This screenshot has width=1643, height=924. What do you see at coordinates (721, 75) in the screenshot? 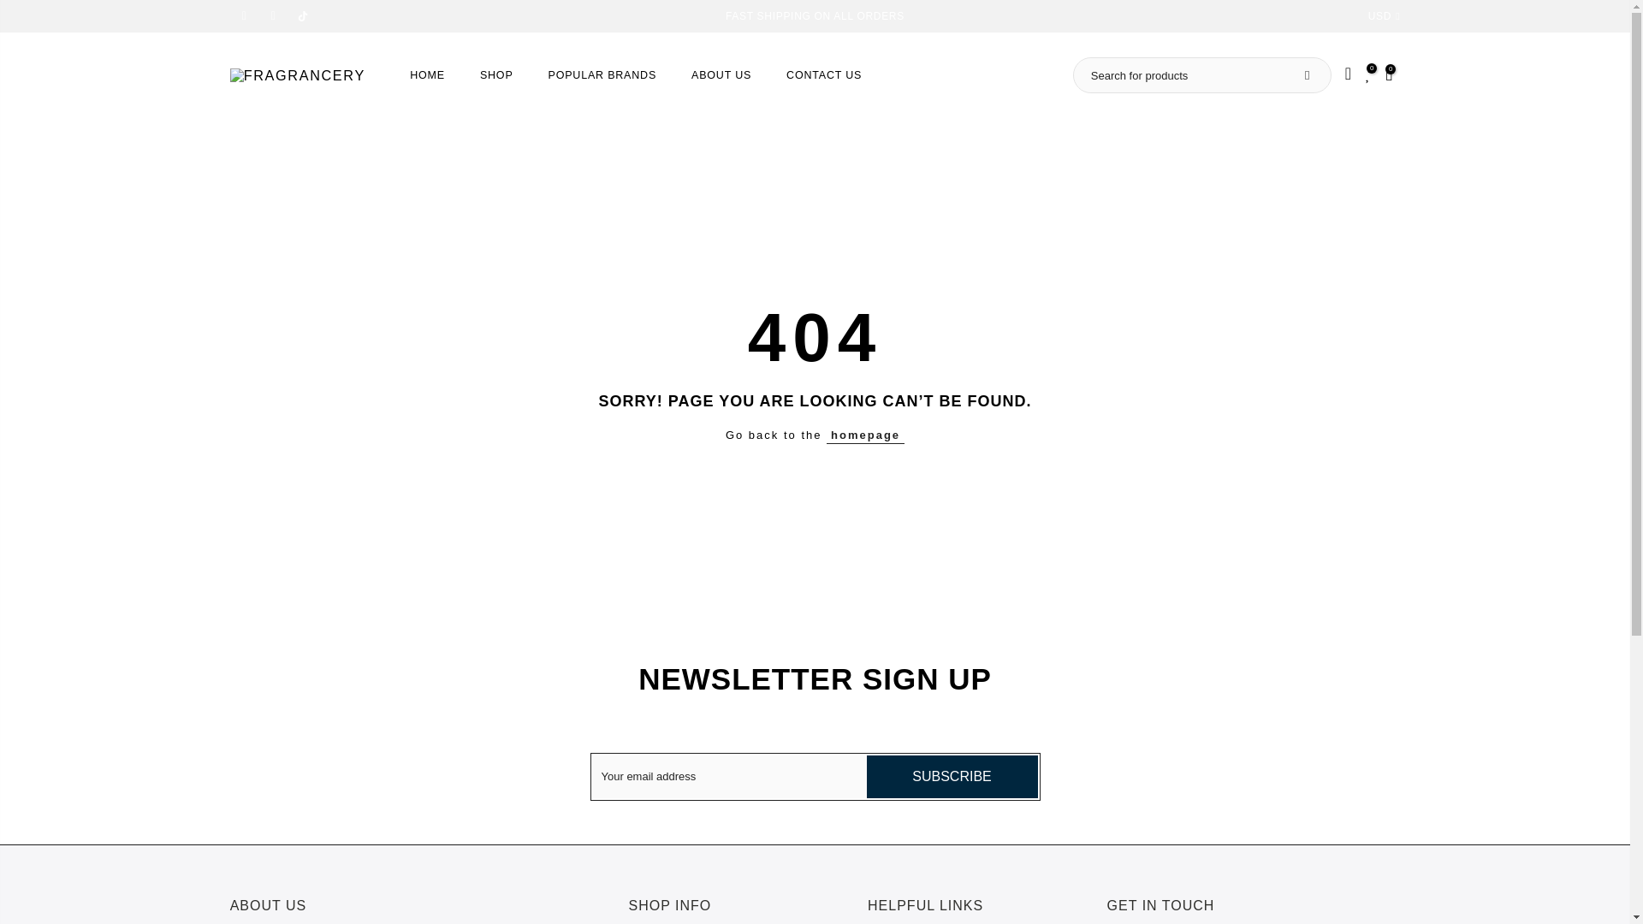
I see `ABOUT US` at bounding box center [721, 75].